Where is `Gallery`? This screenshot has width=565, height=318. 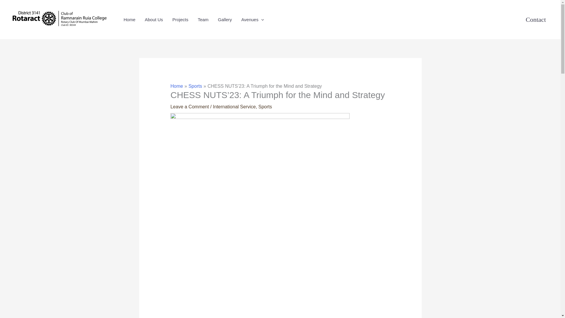
Gallery is located at coordinates (225, 19).